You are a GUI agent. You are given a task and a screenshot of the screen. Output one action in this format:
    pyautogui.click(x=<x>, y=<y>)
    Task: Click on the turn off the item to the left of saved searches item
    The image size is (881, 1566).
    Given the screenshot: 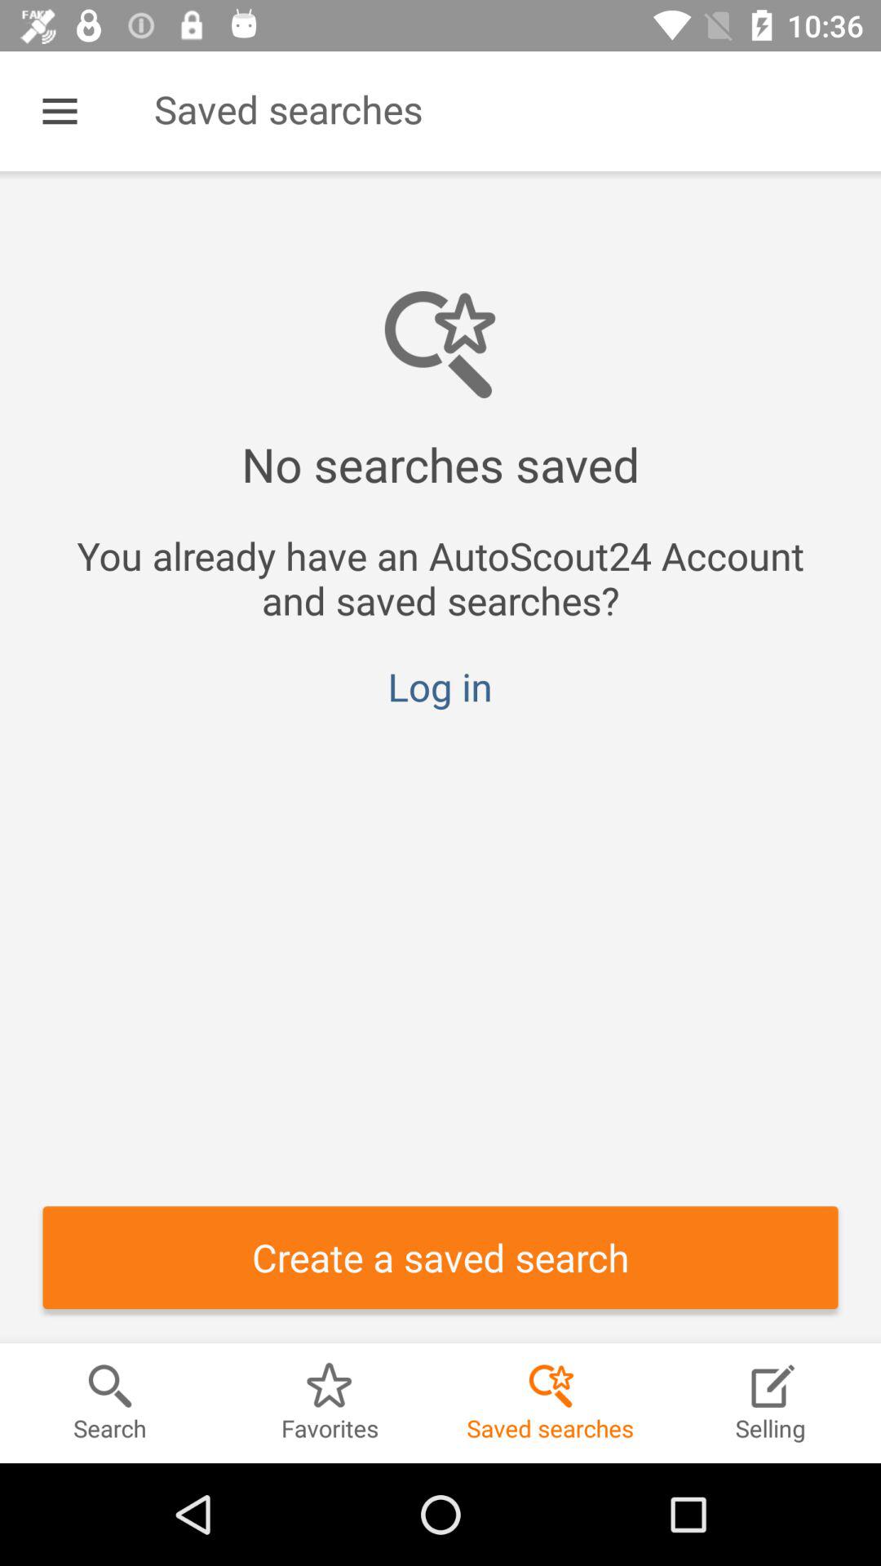 What is the action you would take?
    pyautogui.click(x=60, y=111)
    